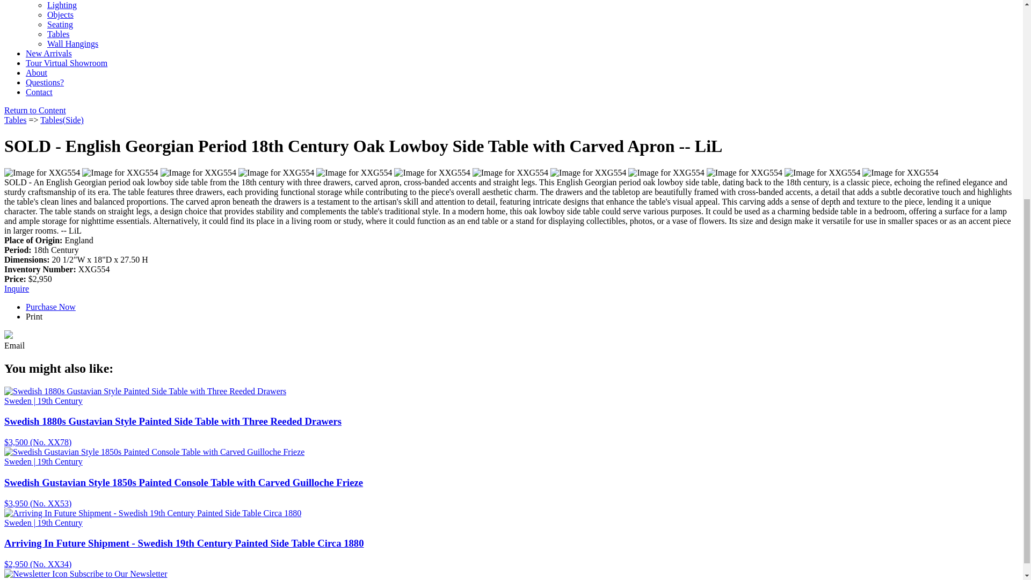  I want to click on About, so click(37, 73).